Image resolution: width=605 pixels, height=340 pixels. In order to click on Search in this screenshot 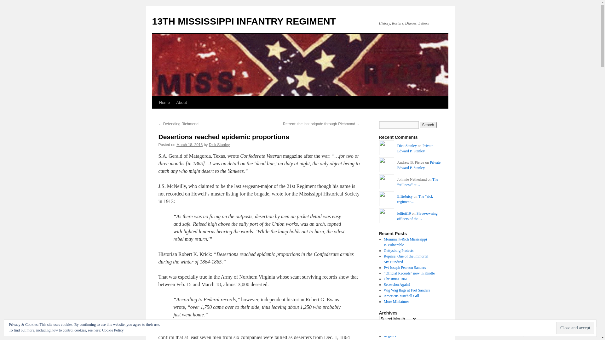, I will do `click(428, 125)`.